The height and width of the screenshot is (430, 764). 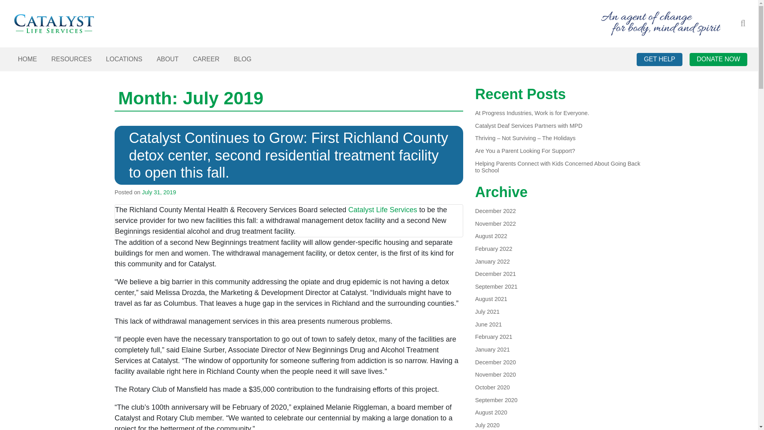 I want to click on HOME, so click(x=27, y=59).